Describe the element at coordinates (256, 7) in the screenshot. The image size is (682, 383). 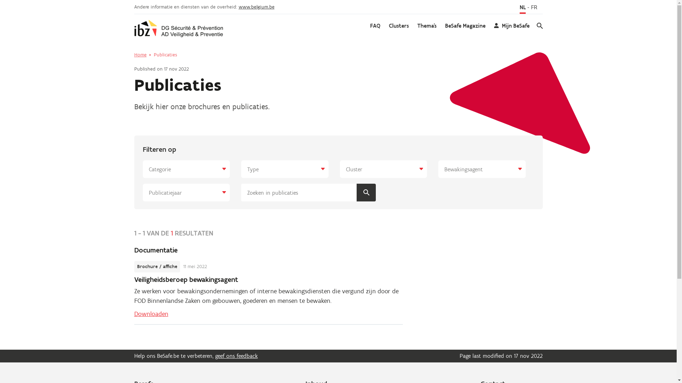
I see `www.belgium.be` at that location.